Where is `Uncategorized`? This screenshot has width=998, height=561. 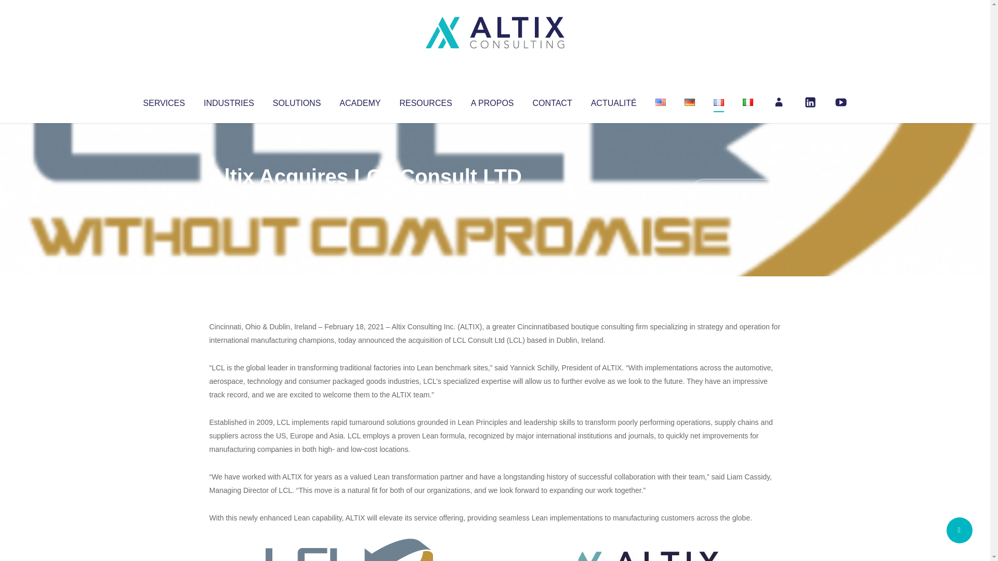 Uncategorized is located at coordinates (363, 197).